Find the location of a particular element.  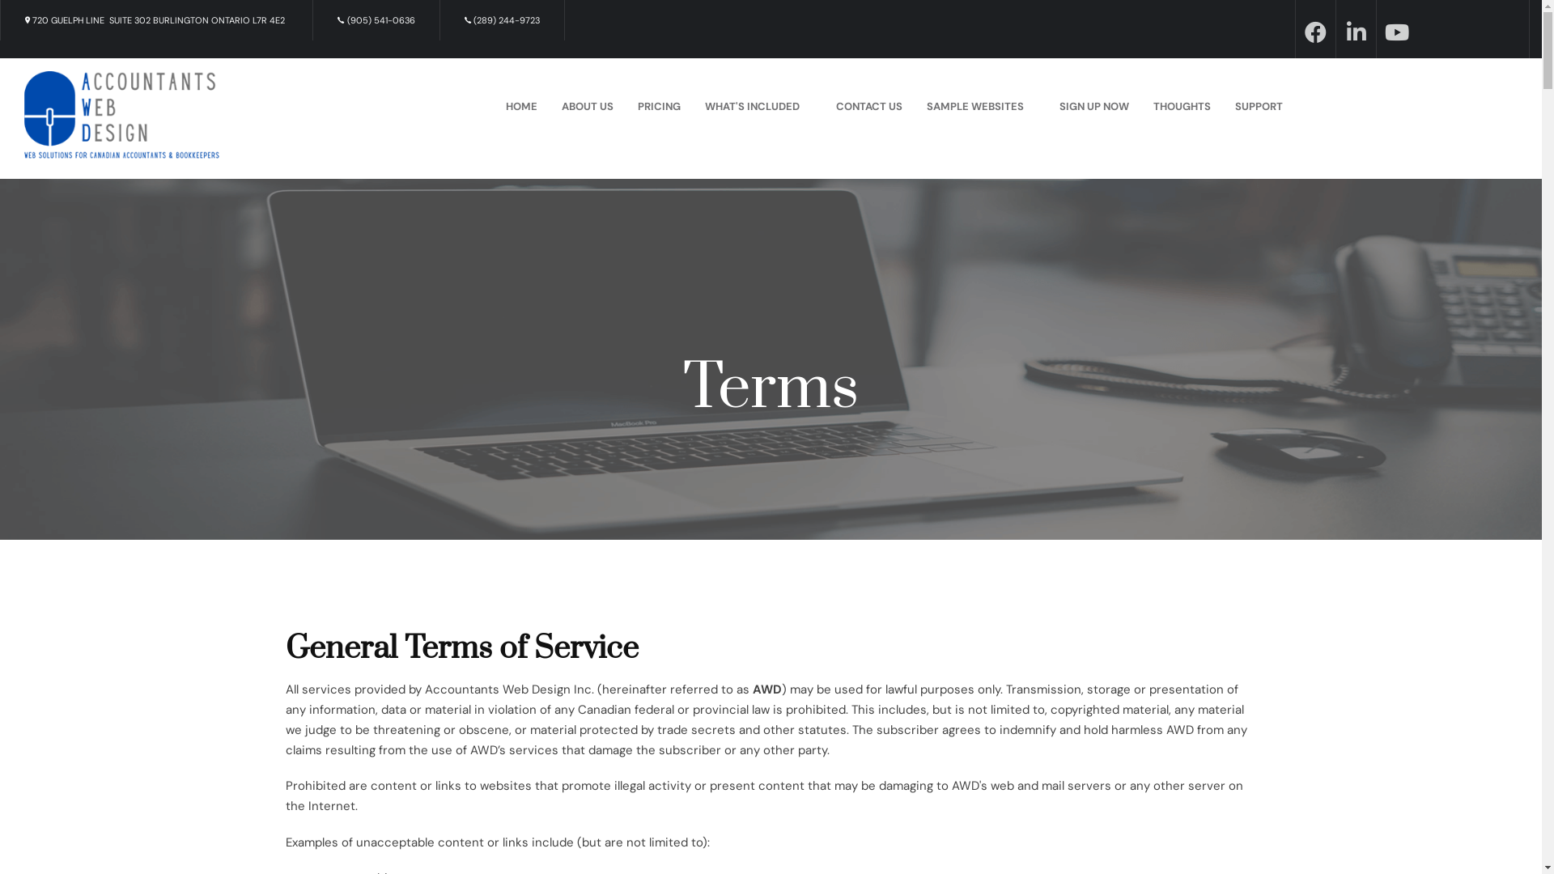

THOUGHTS is located at coordinates (1182, 107).